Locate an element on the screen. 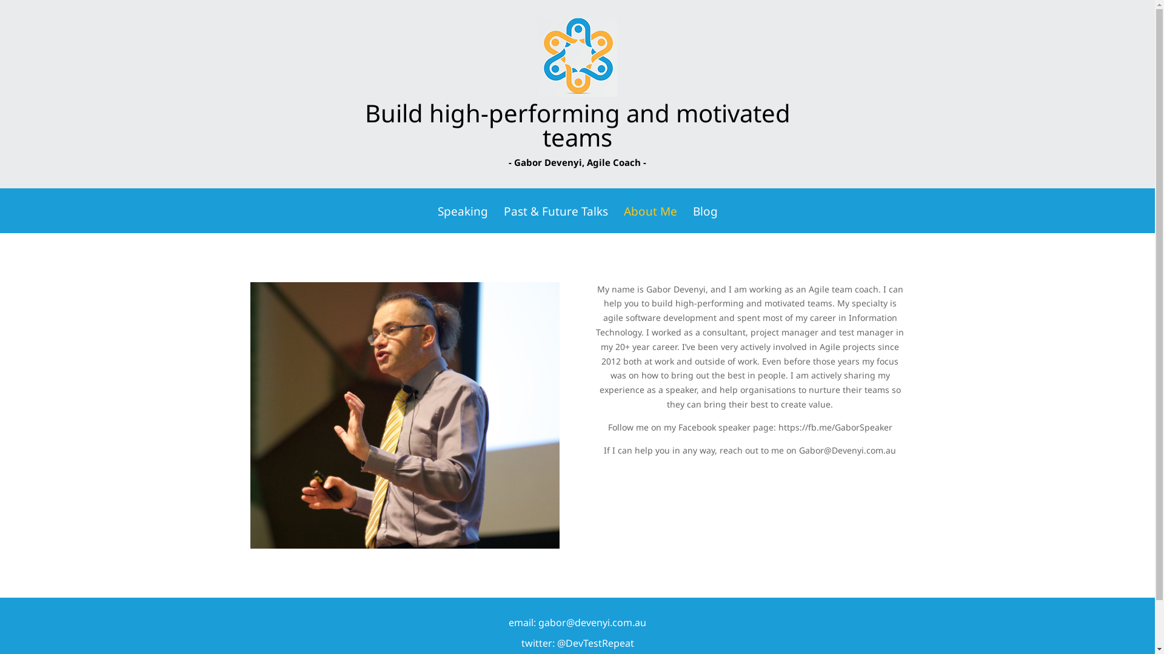 The width and height of the screenshot is (1164, 654). Gabor@Devenyi.com.au is located at coordinates (848, 451).